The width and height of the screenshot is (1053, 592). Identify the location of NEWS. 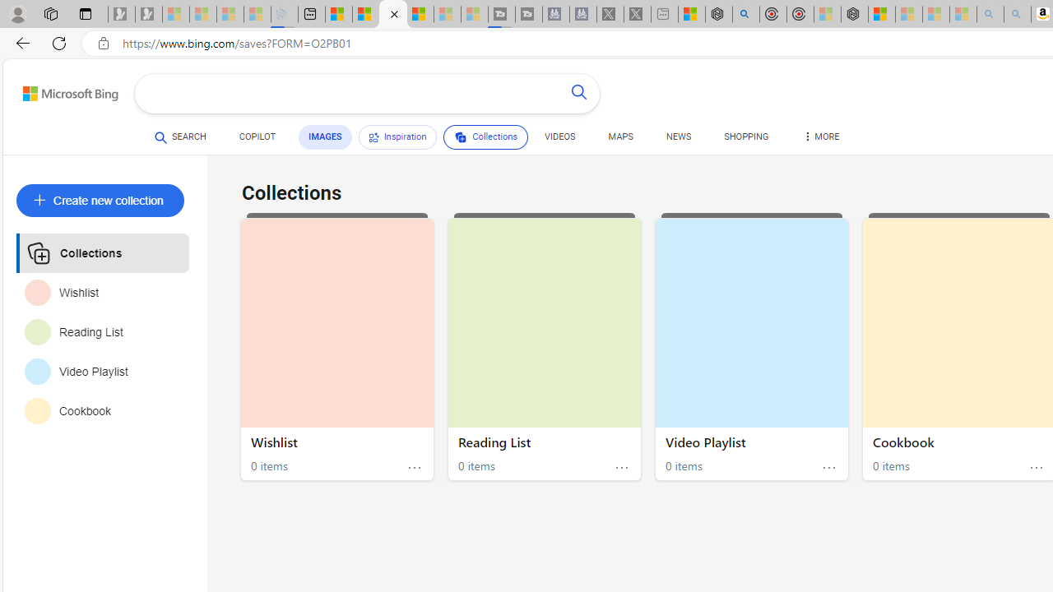
(678, 140).